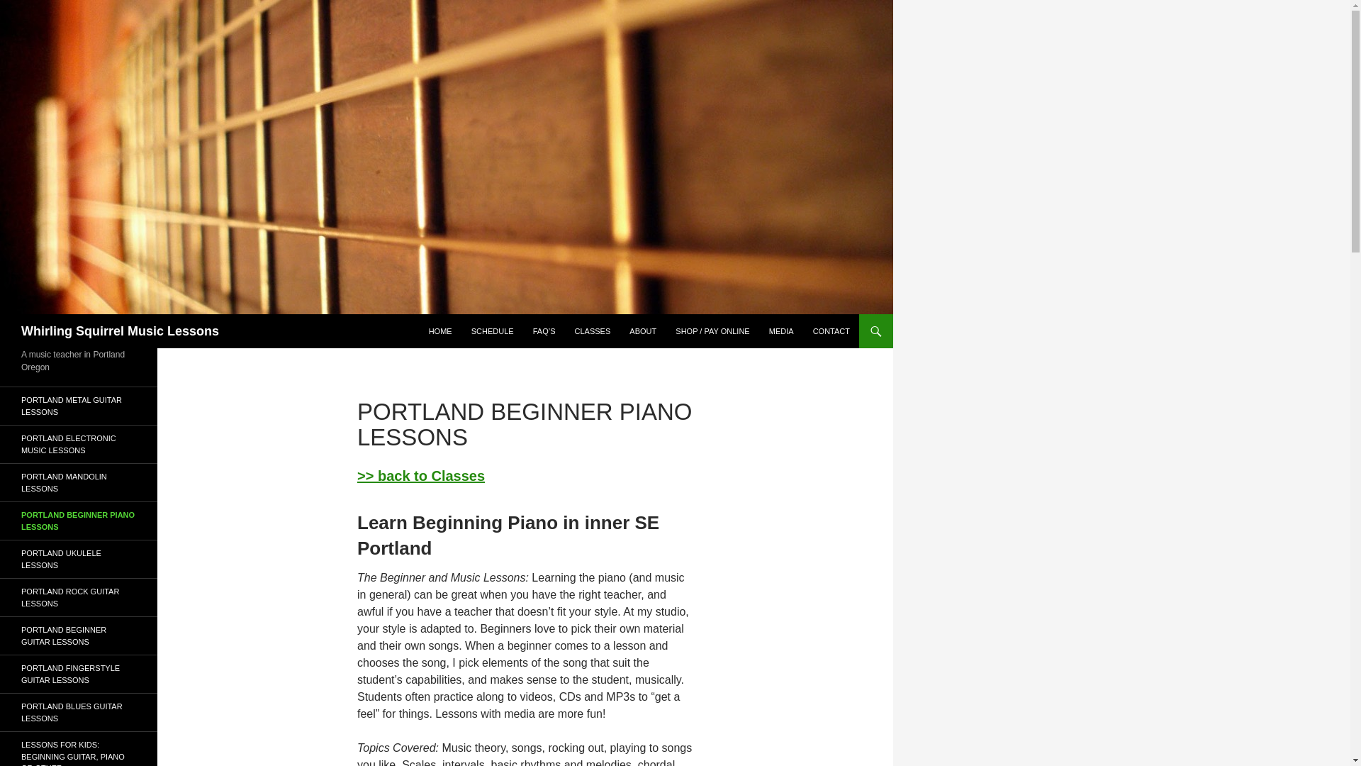  I want to click on Search, so click(28, 8).